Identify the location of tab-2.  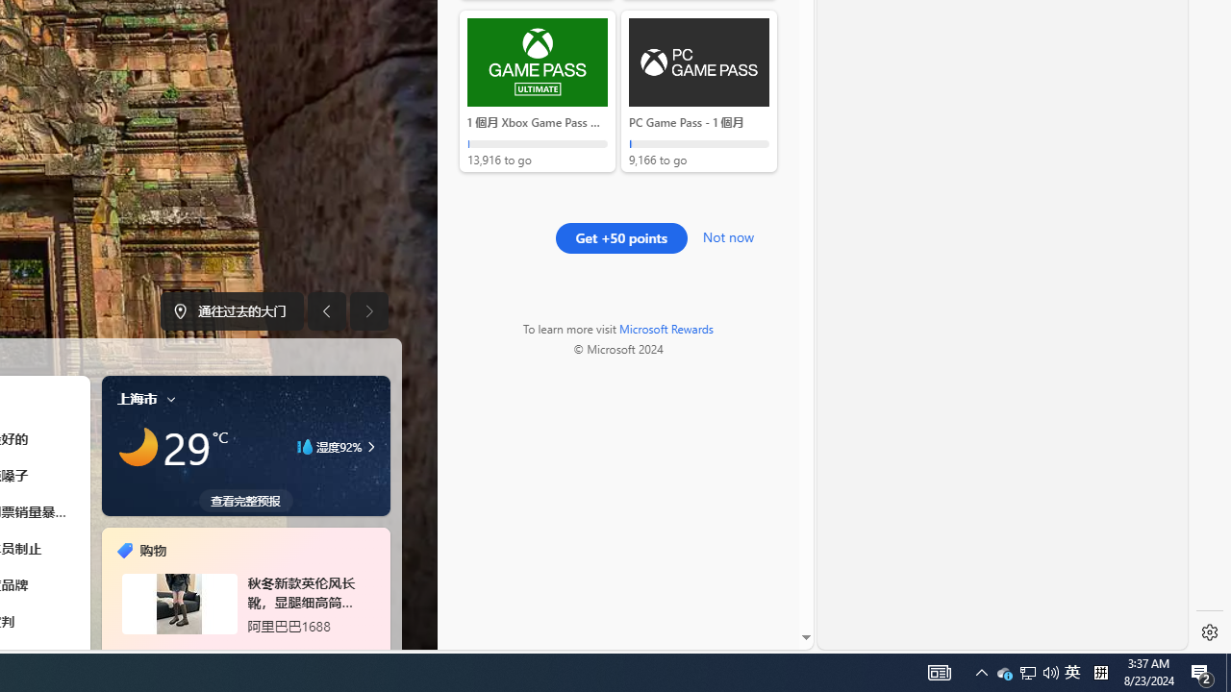
(240, 652).